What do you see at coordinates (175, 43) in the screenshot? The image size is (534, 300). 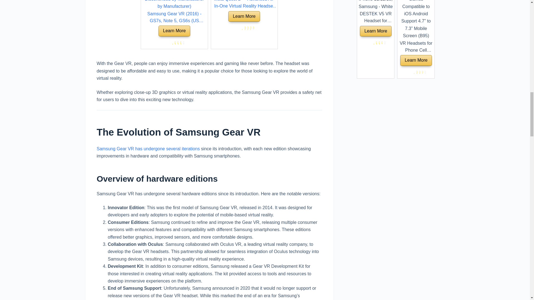 I see `4.1 de 5` at bounding box center [175, 43].